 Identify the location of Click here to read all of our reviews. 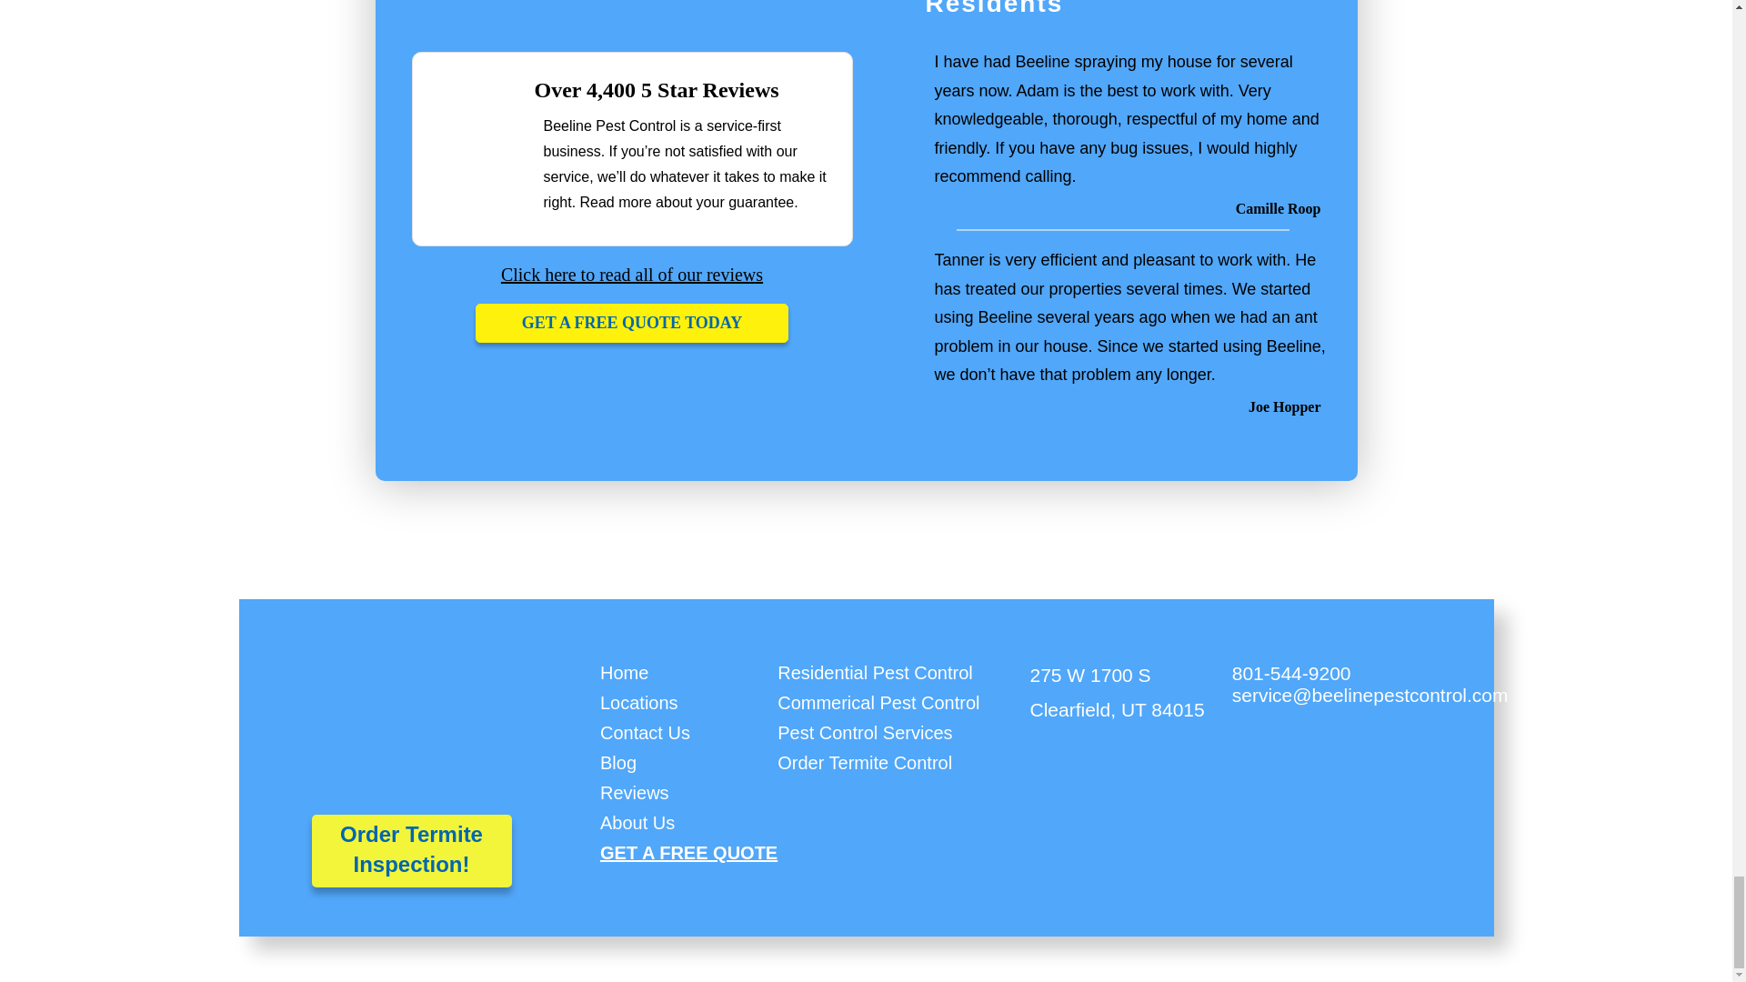
(632, 275).